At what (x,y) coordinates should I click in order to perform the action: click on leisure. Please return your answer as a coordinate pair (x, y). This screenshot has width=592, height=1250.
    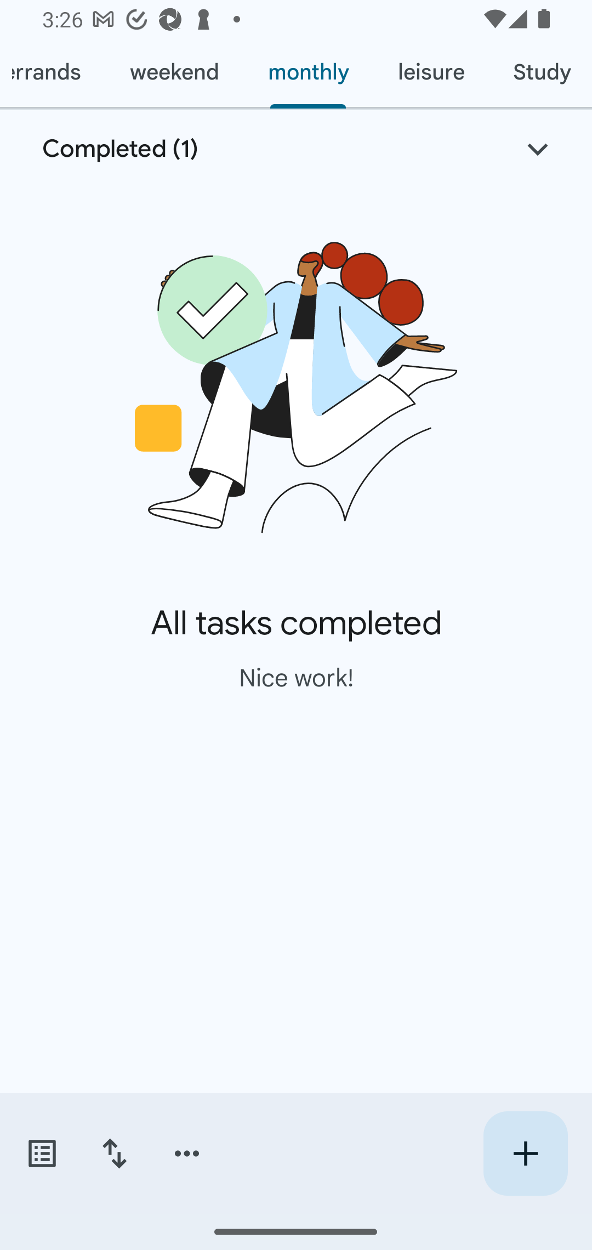
    Looking at the image, I should click on (431, 72).